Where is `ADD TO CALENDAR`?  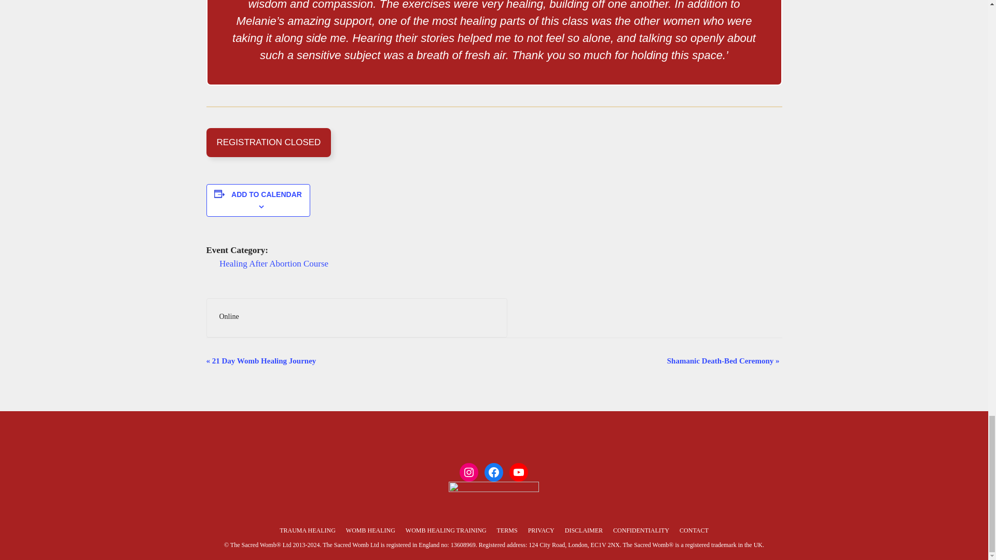
ADD TO CALENDAR is located at coordinates (266, 194).